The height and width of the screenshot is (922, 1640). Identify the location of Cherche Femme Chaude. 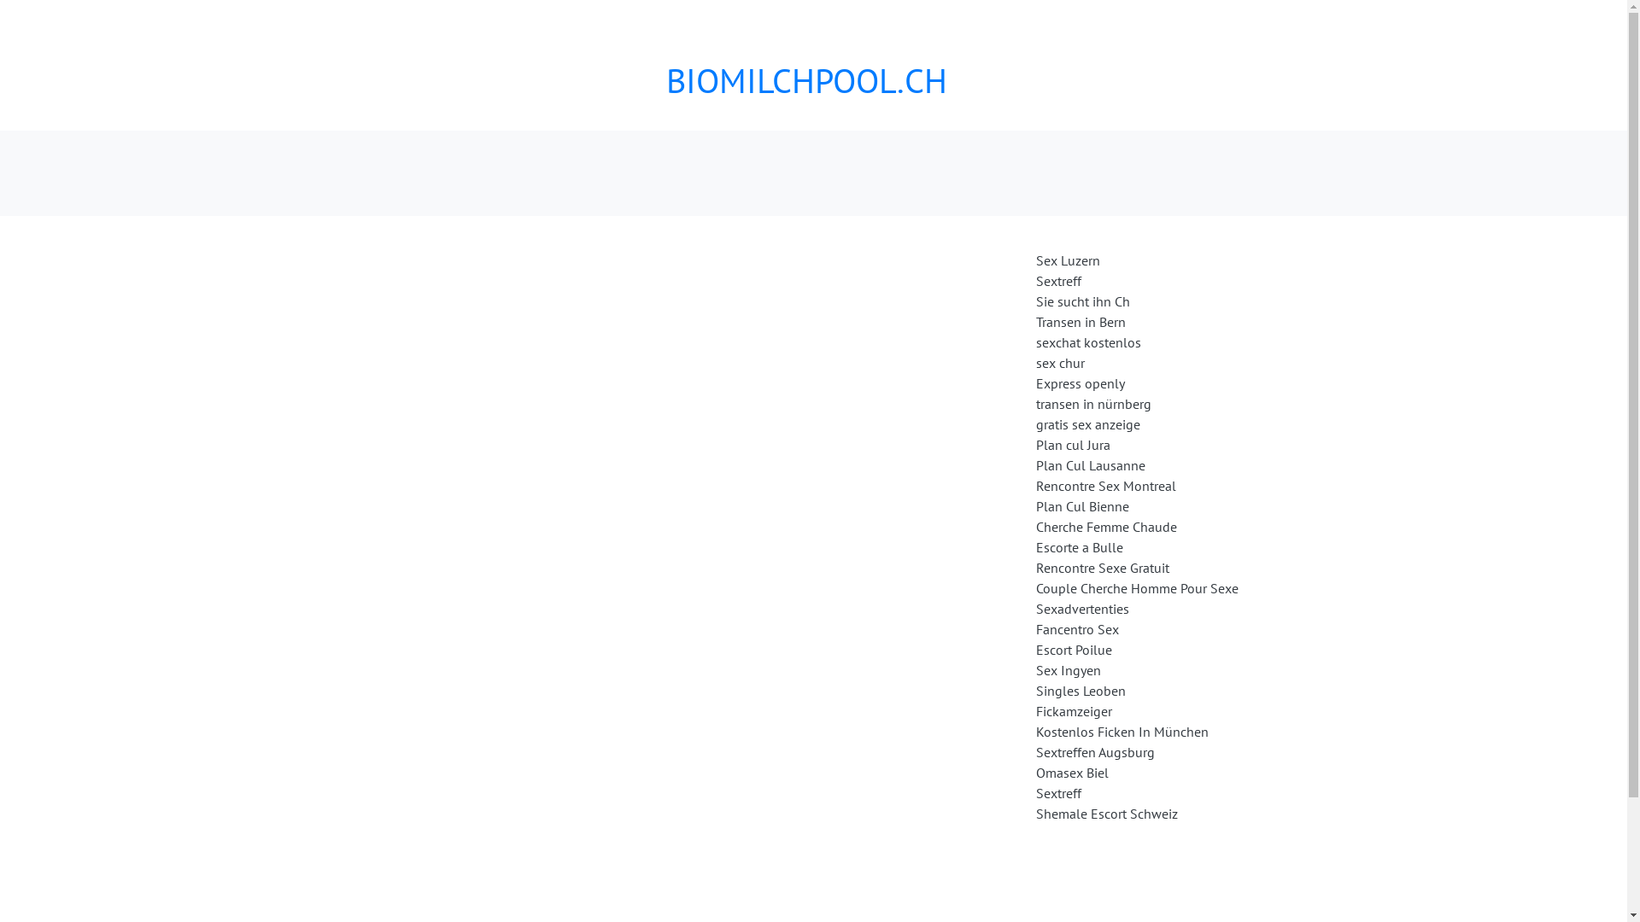
(1105, 527).